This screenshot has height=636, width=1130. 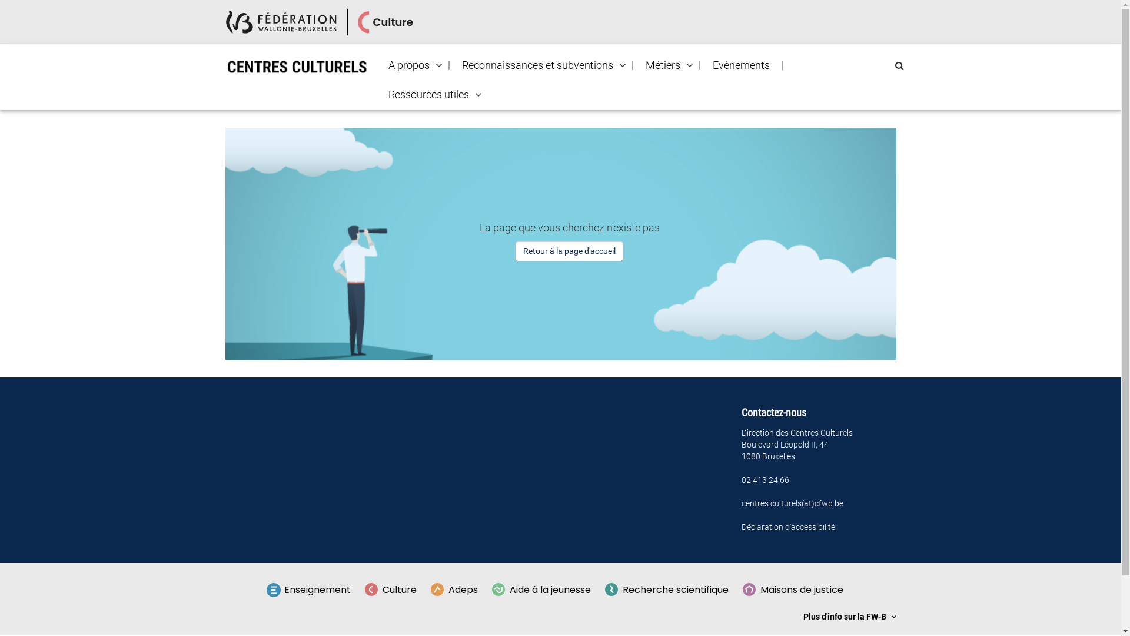 What do you see at coordinates (792, 503) in the screenshot?
I see `centres.culturels(at)cfwb.be` at bounding box center [792, 503].